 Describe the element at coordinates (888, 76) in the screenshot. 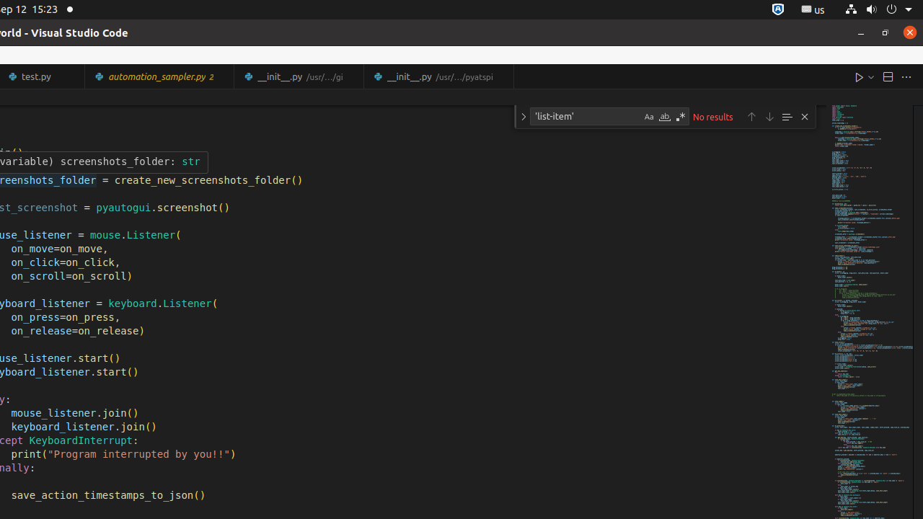

I see `Split Editor Right (Ctrl+\) [Alt] Split Editor Down` at that location.